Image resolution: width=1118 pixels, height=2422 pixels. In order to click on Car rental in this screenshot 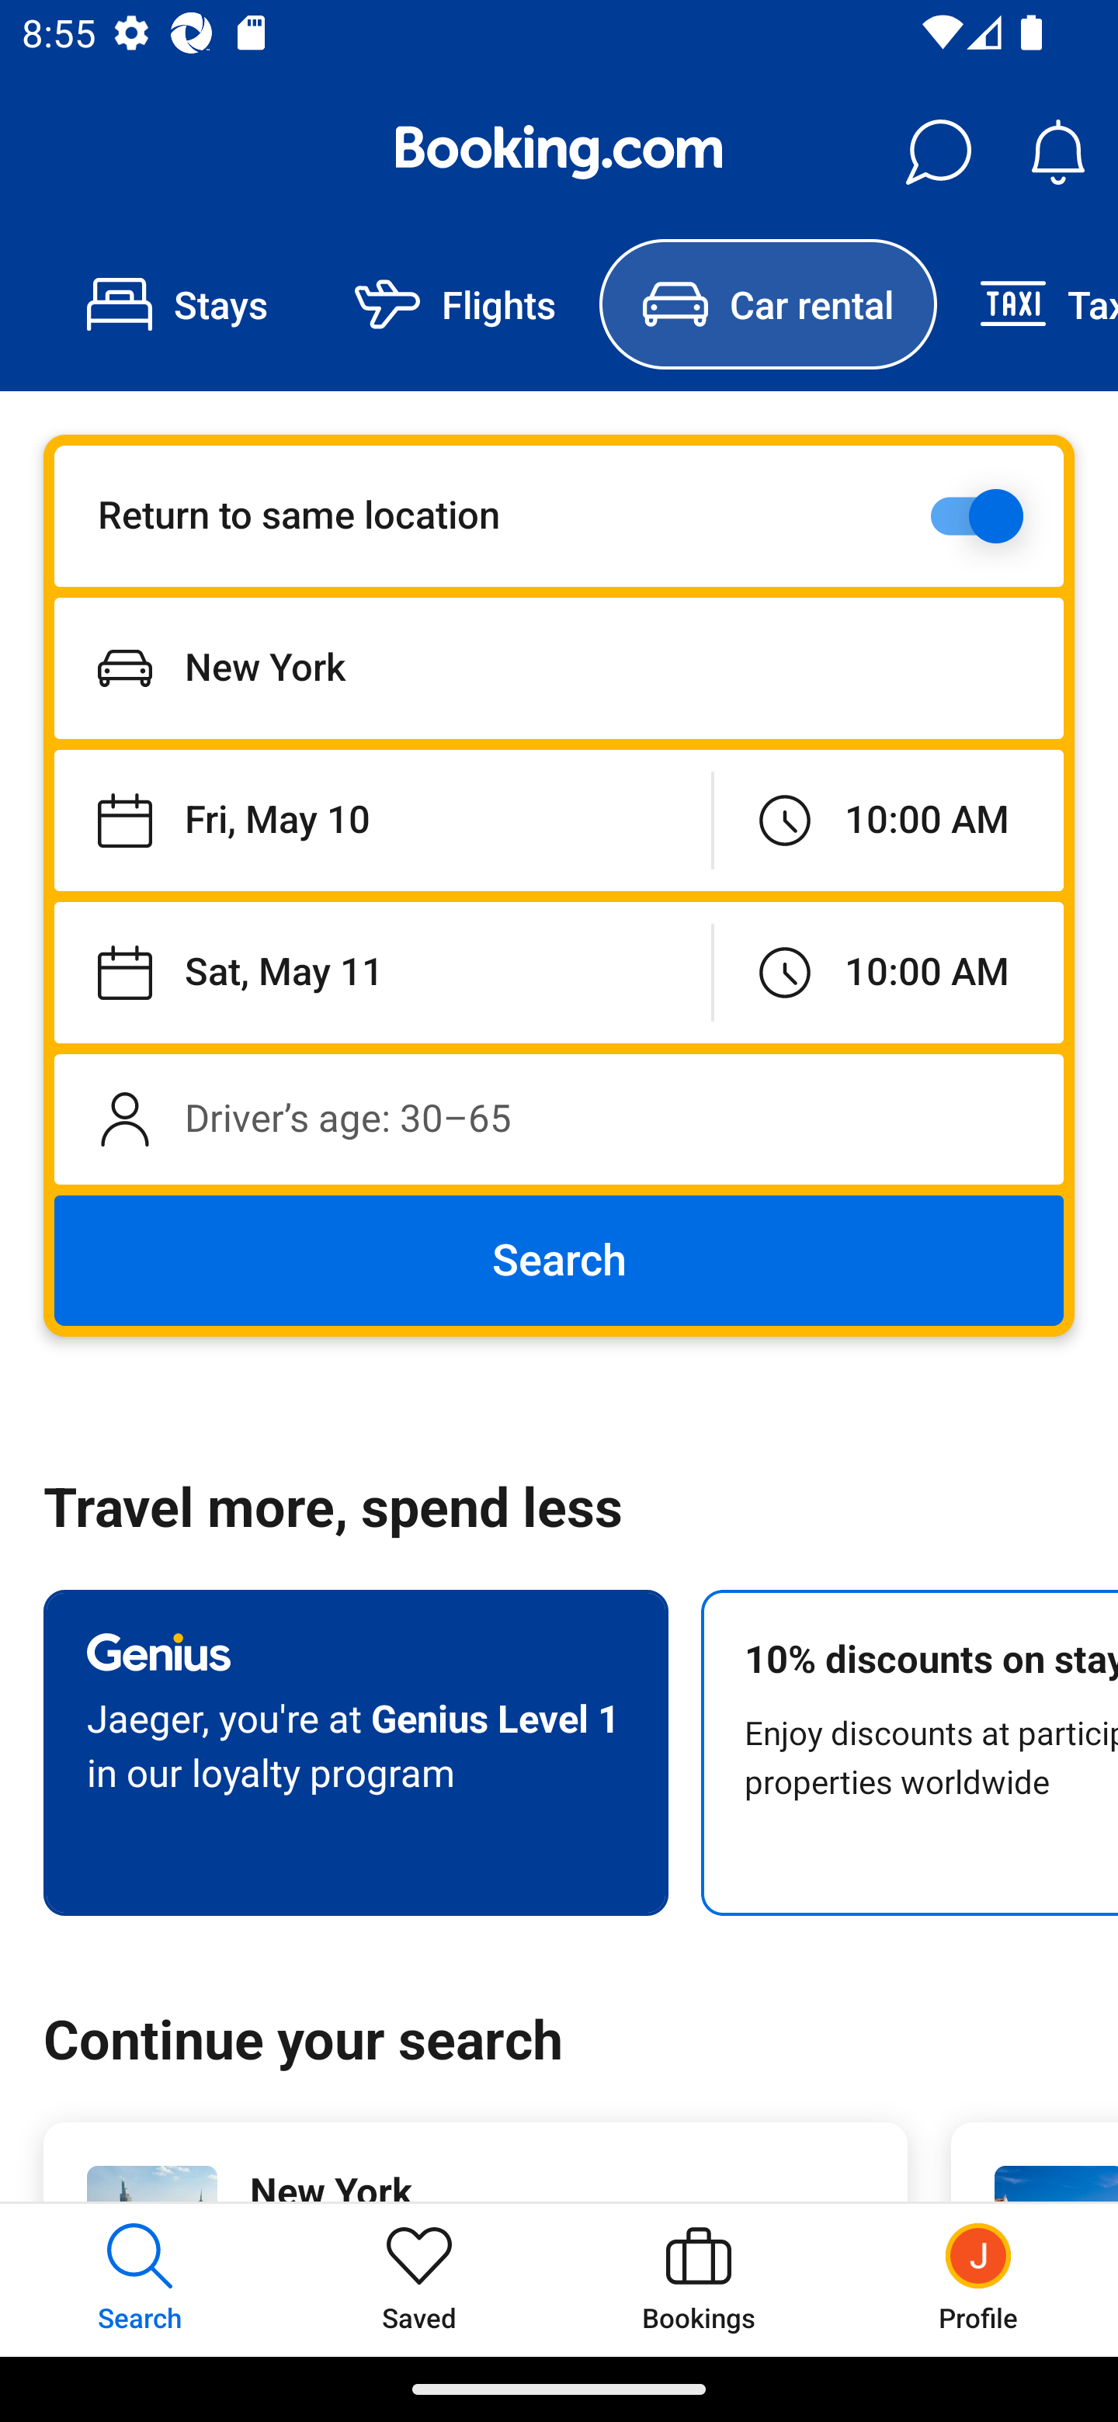, I will do `click(767, 304)`.